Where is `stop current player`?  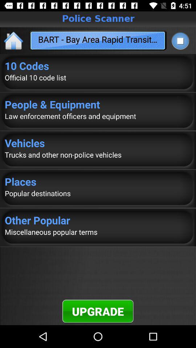
stop current player is located at coordinates (180, 41).